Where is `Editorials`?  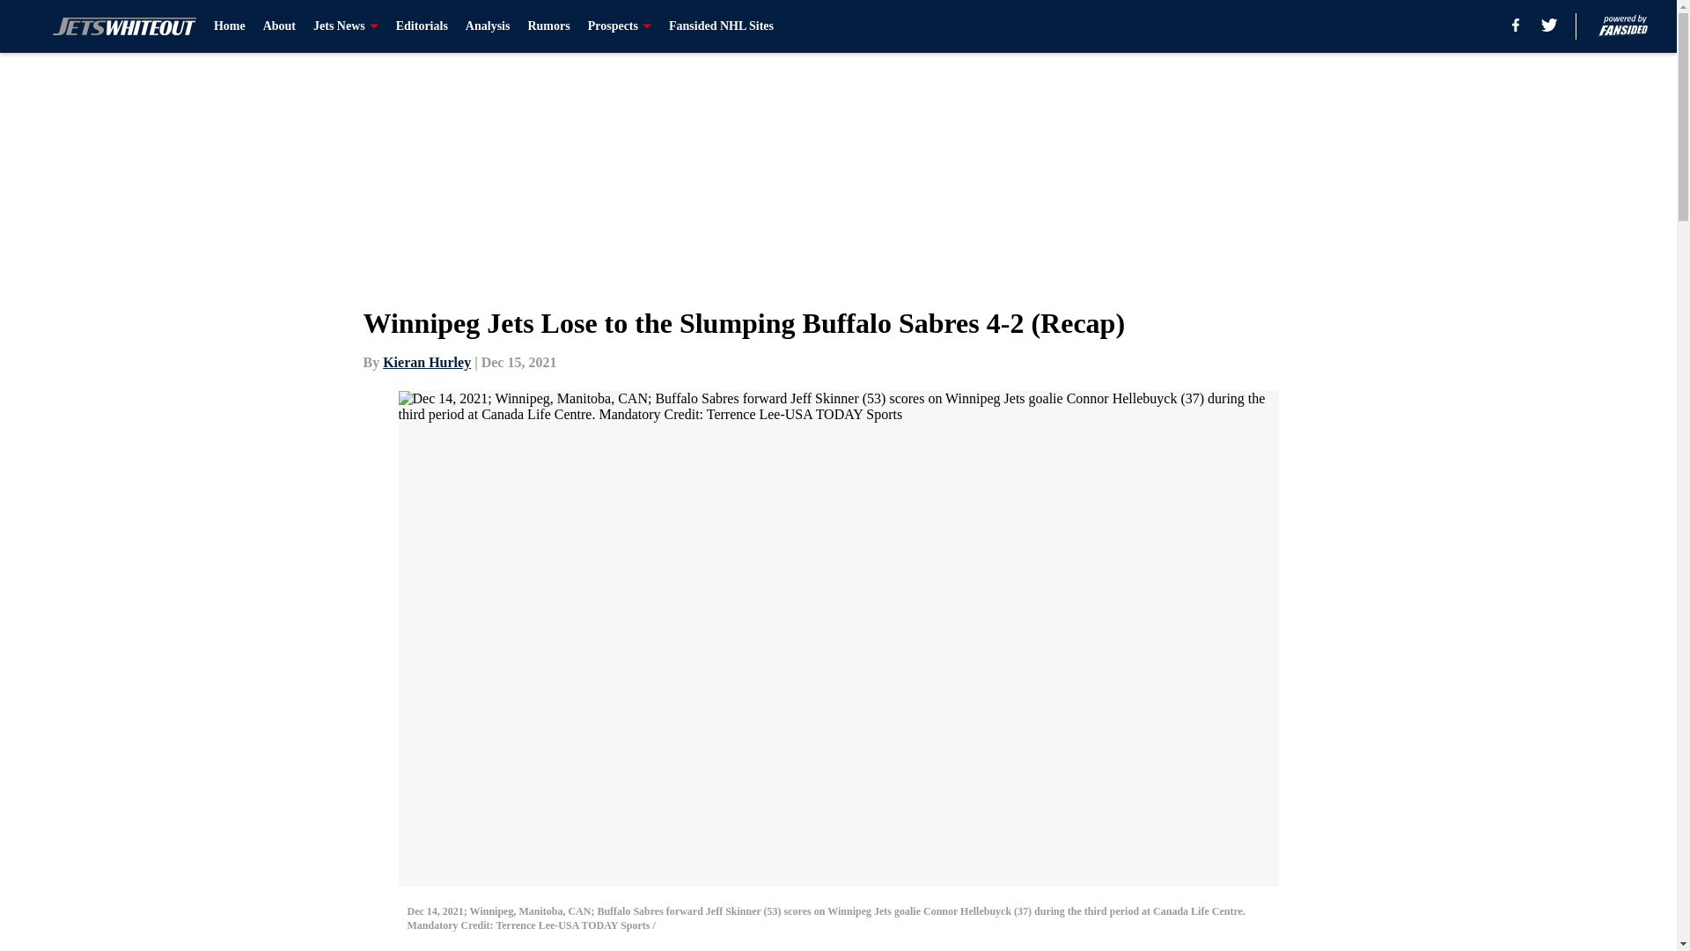
Editorials is located at coordinates (421, 26).